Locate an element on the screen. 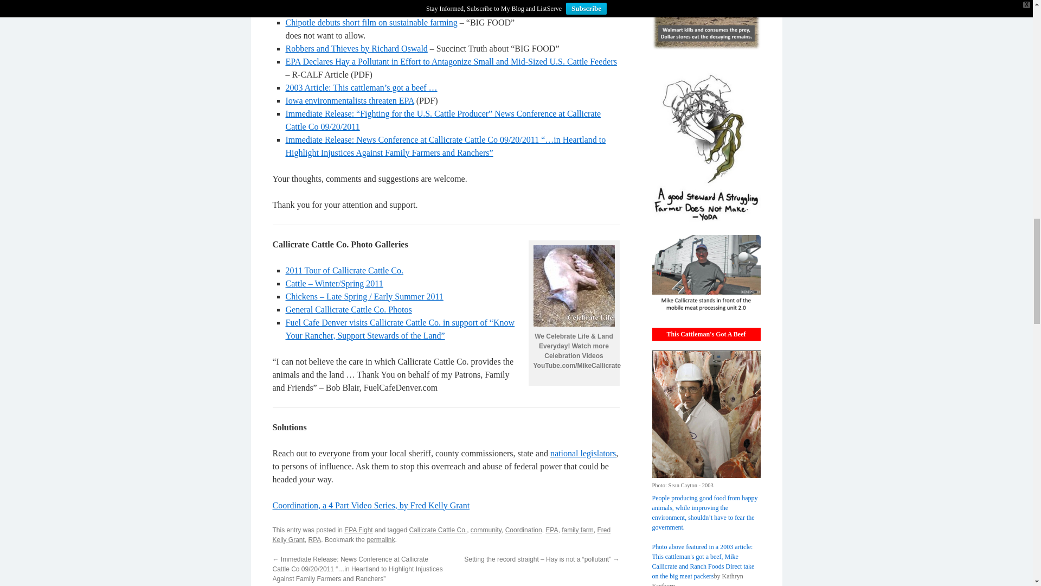 This screenshot has height=586, width=1041. Robbers and Thieves by Richard Oswald is located at coordinates (356, 49).